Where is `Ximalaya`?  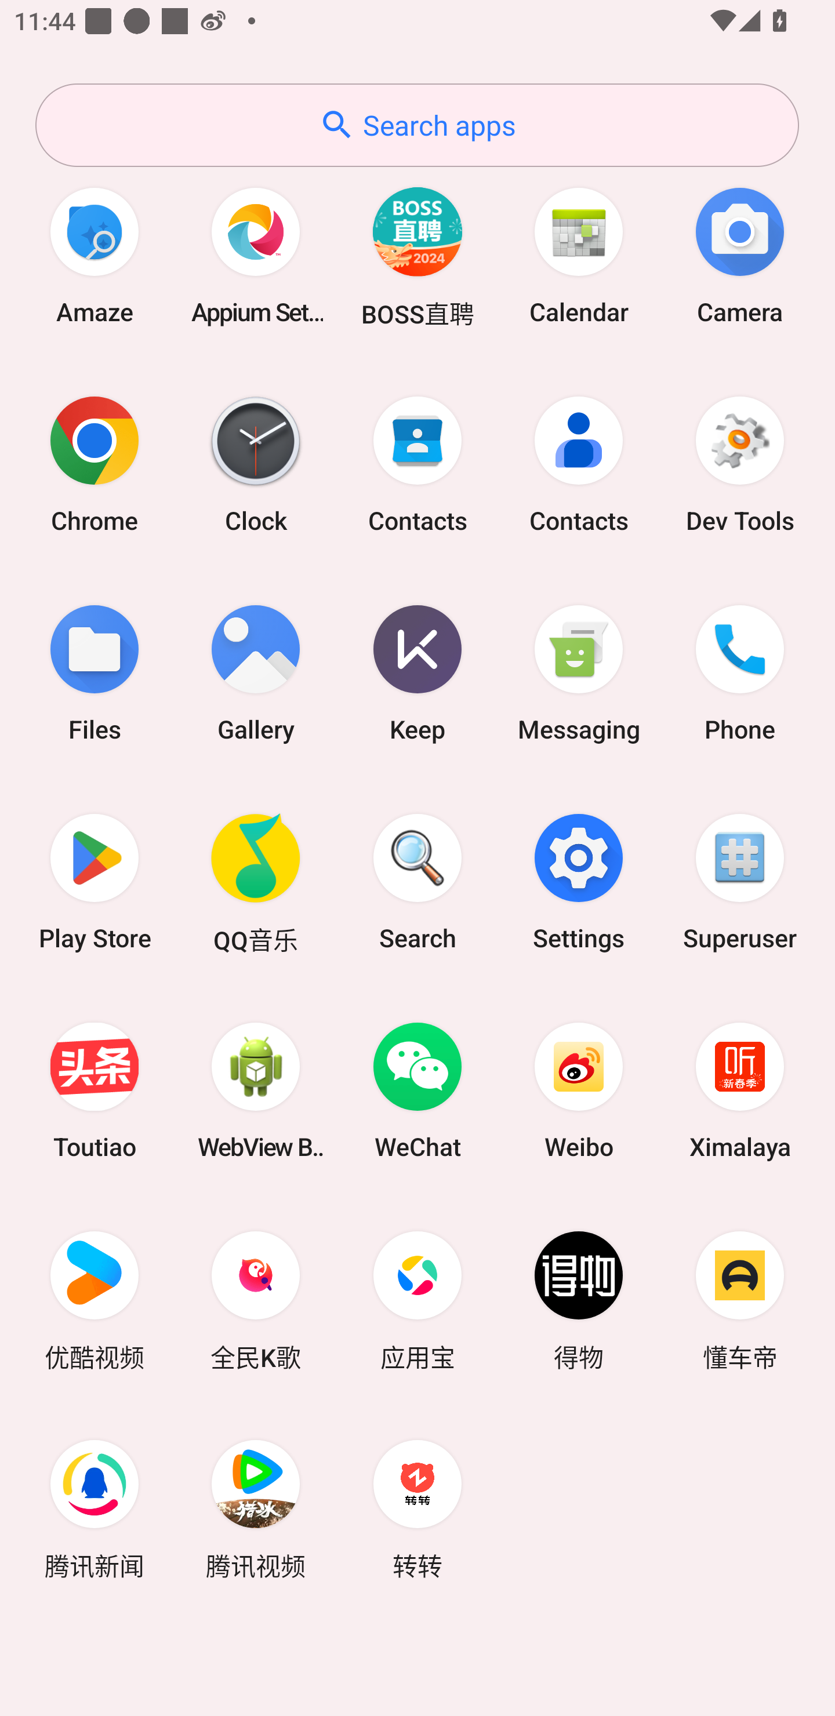
Ximalaya is located at coordinates (740, 1090).